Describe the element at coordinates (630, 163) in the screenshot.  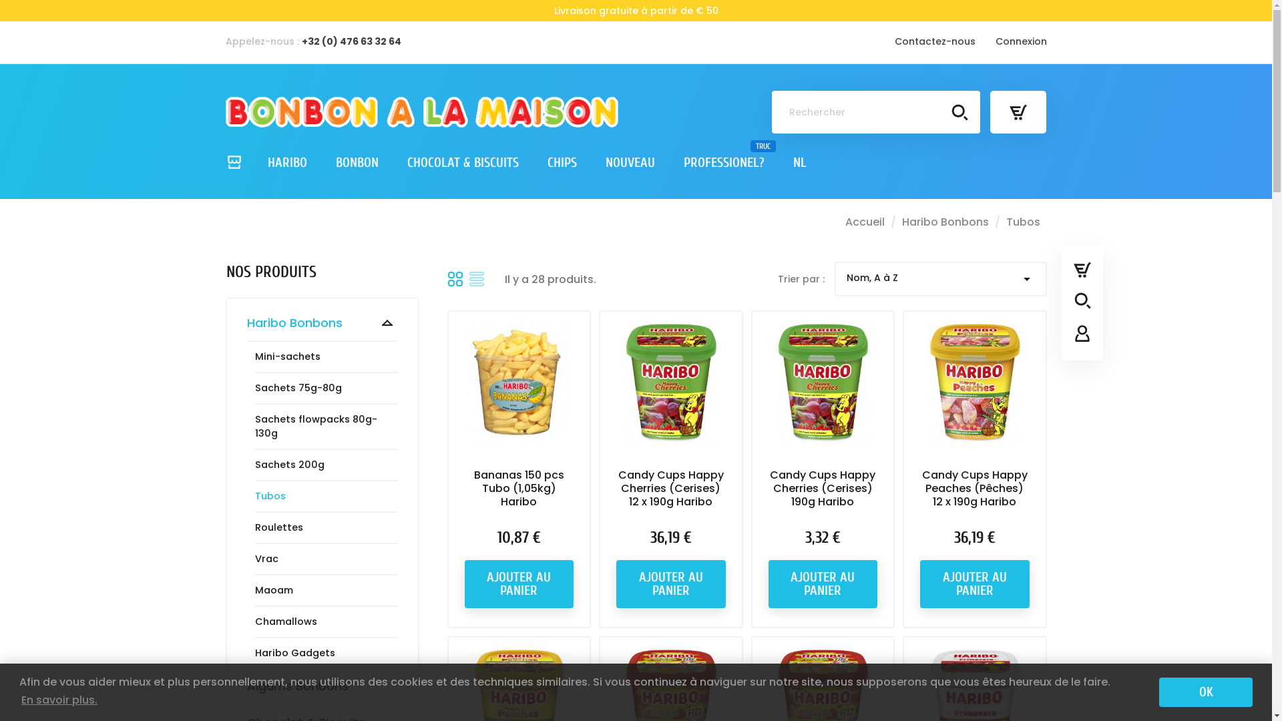
I see `NOUVEAU` at that location.